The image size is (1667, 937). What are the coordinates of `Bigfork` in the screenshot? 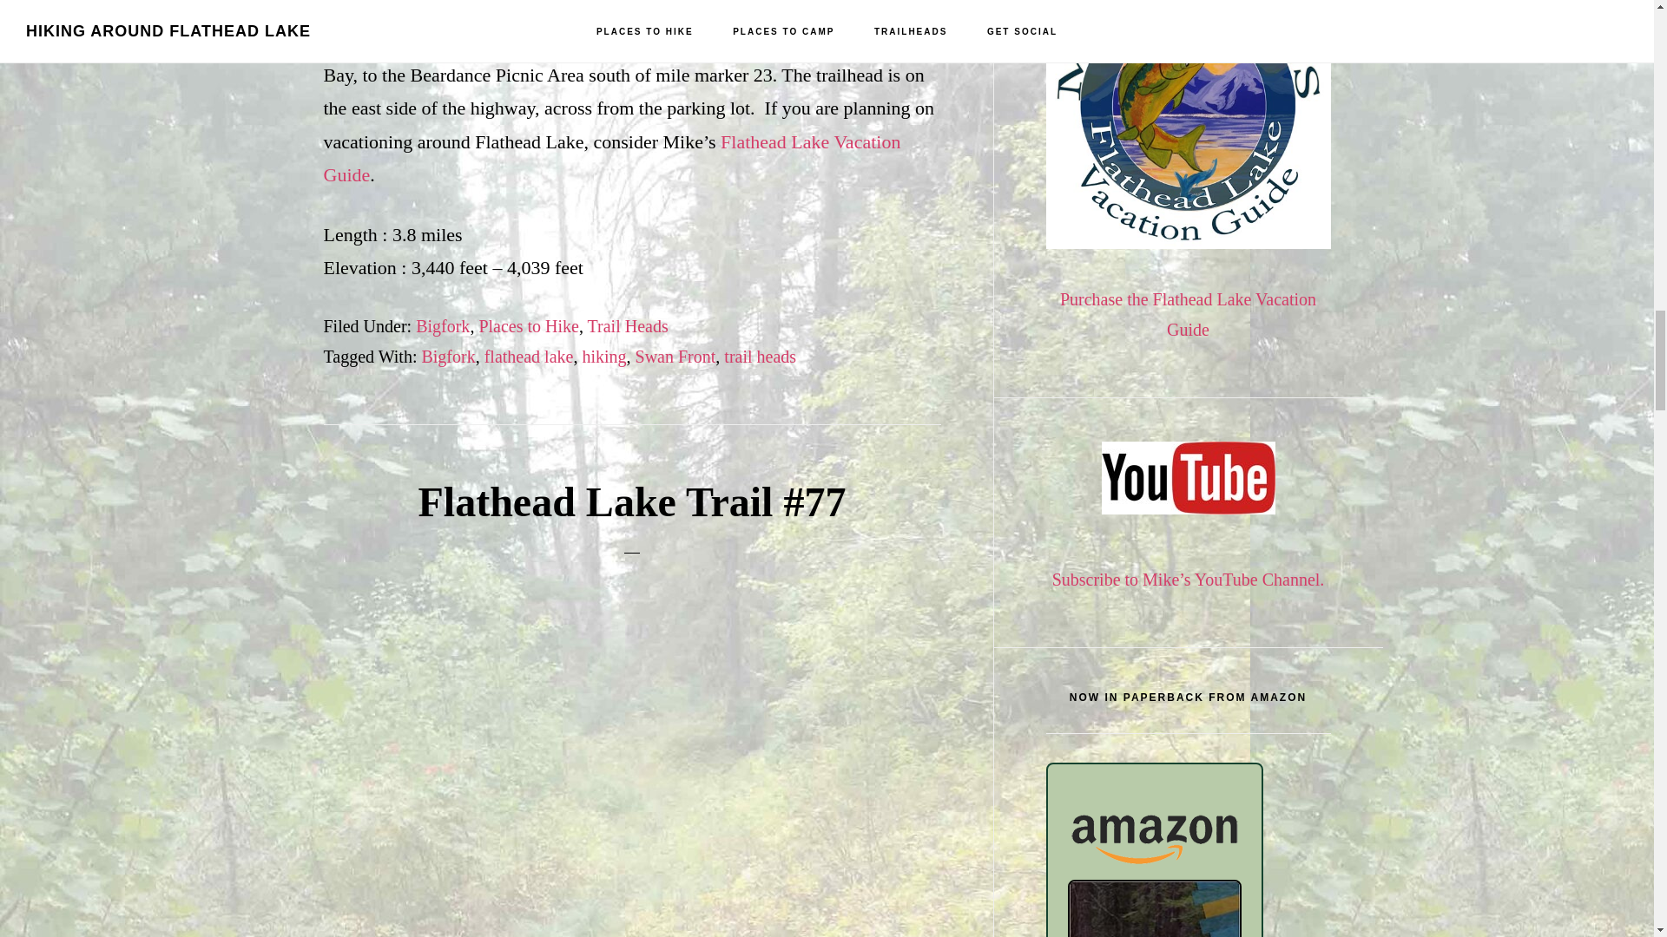 It's located at (443, 326).